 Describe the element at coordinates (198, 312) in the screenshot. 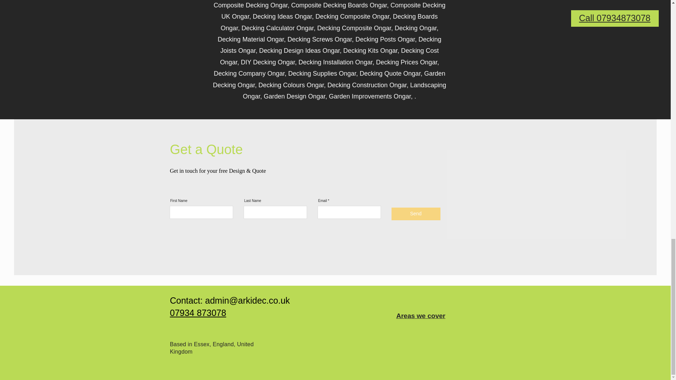

I see `07934 873078` at that location.